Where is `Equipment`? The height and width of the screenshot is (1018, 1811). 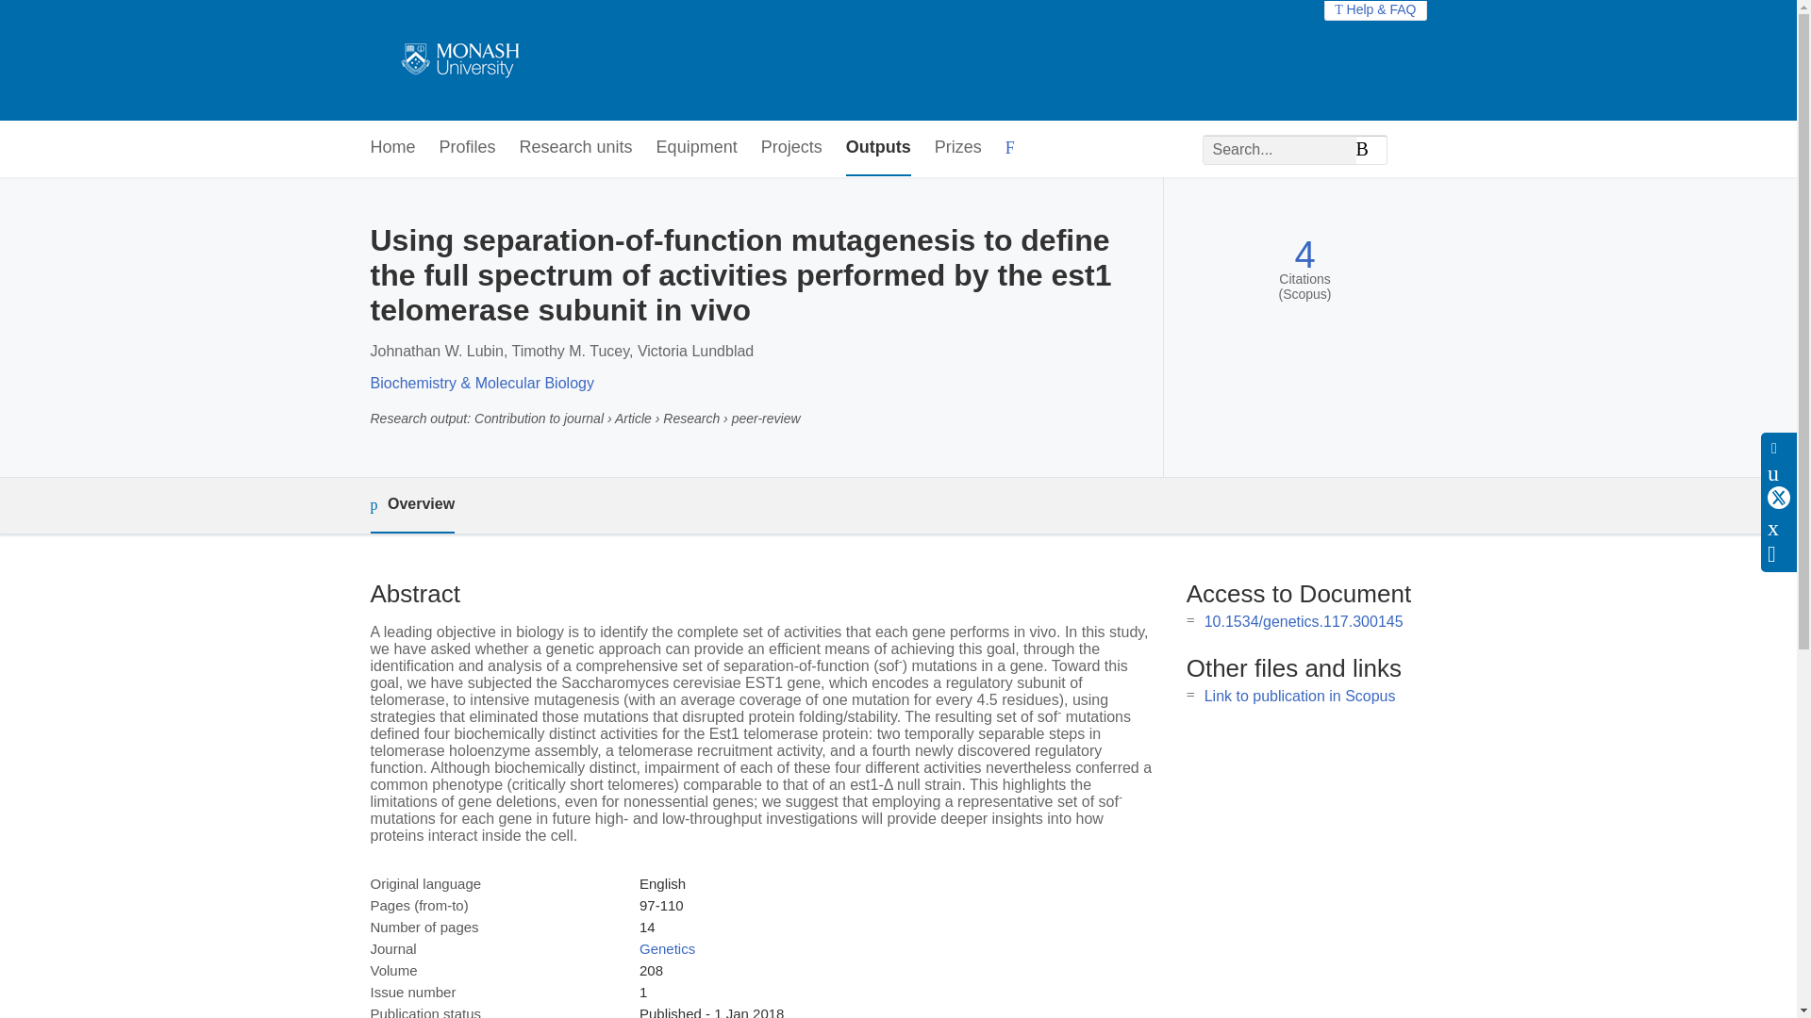 Equipment is located at coordinates (696, 148).